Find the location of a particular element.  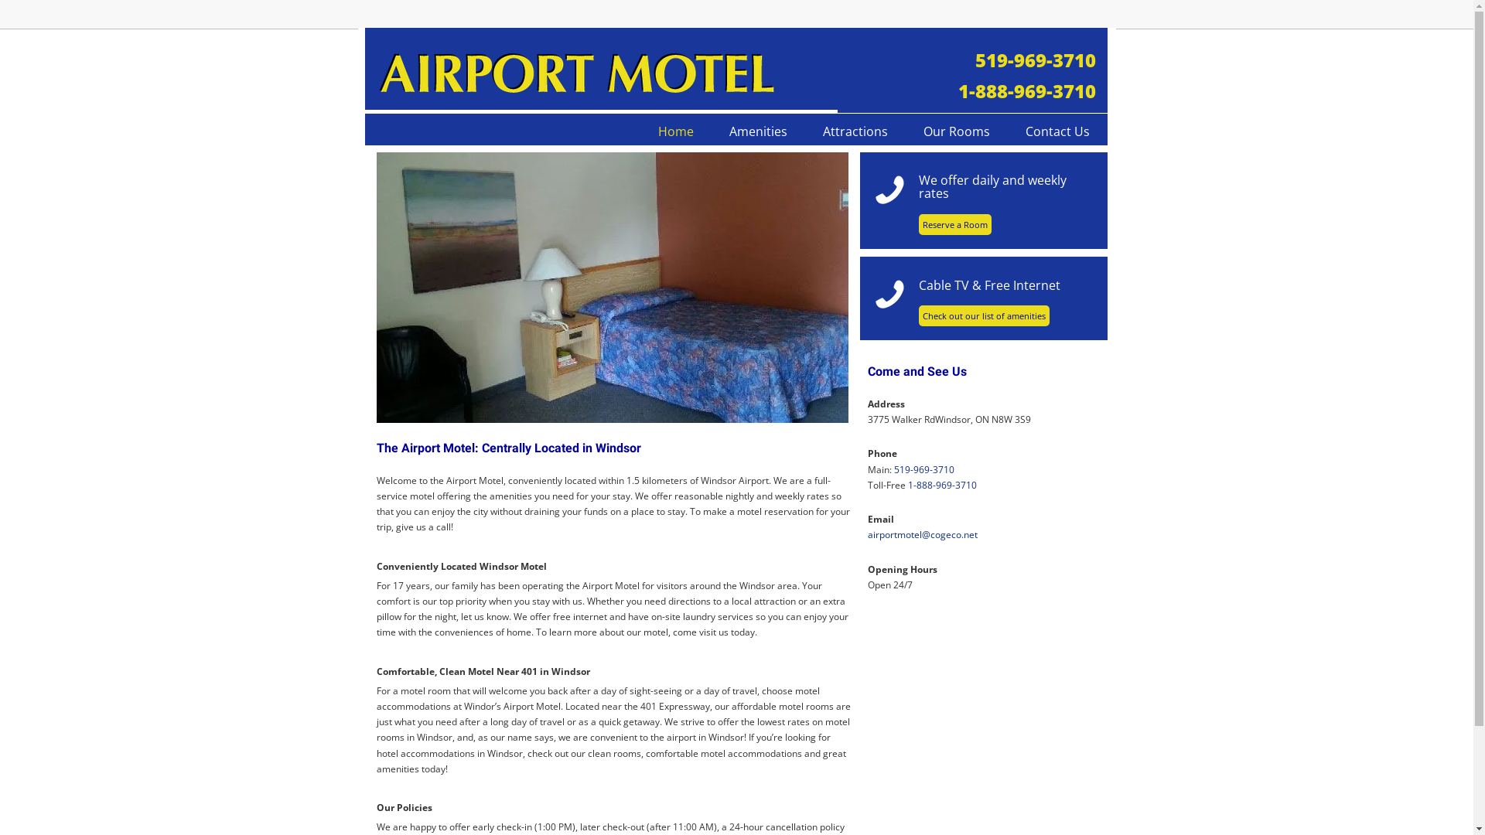

519-969-3710 is located at coordinates (1035, 60).